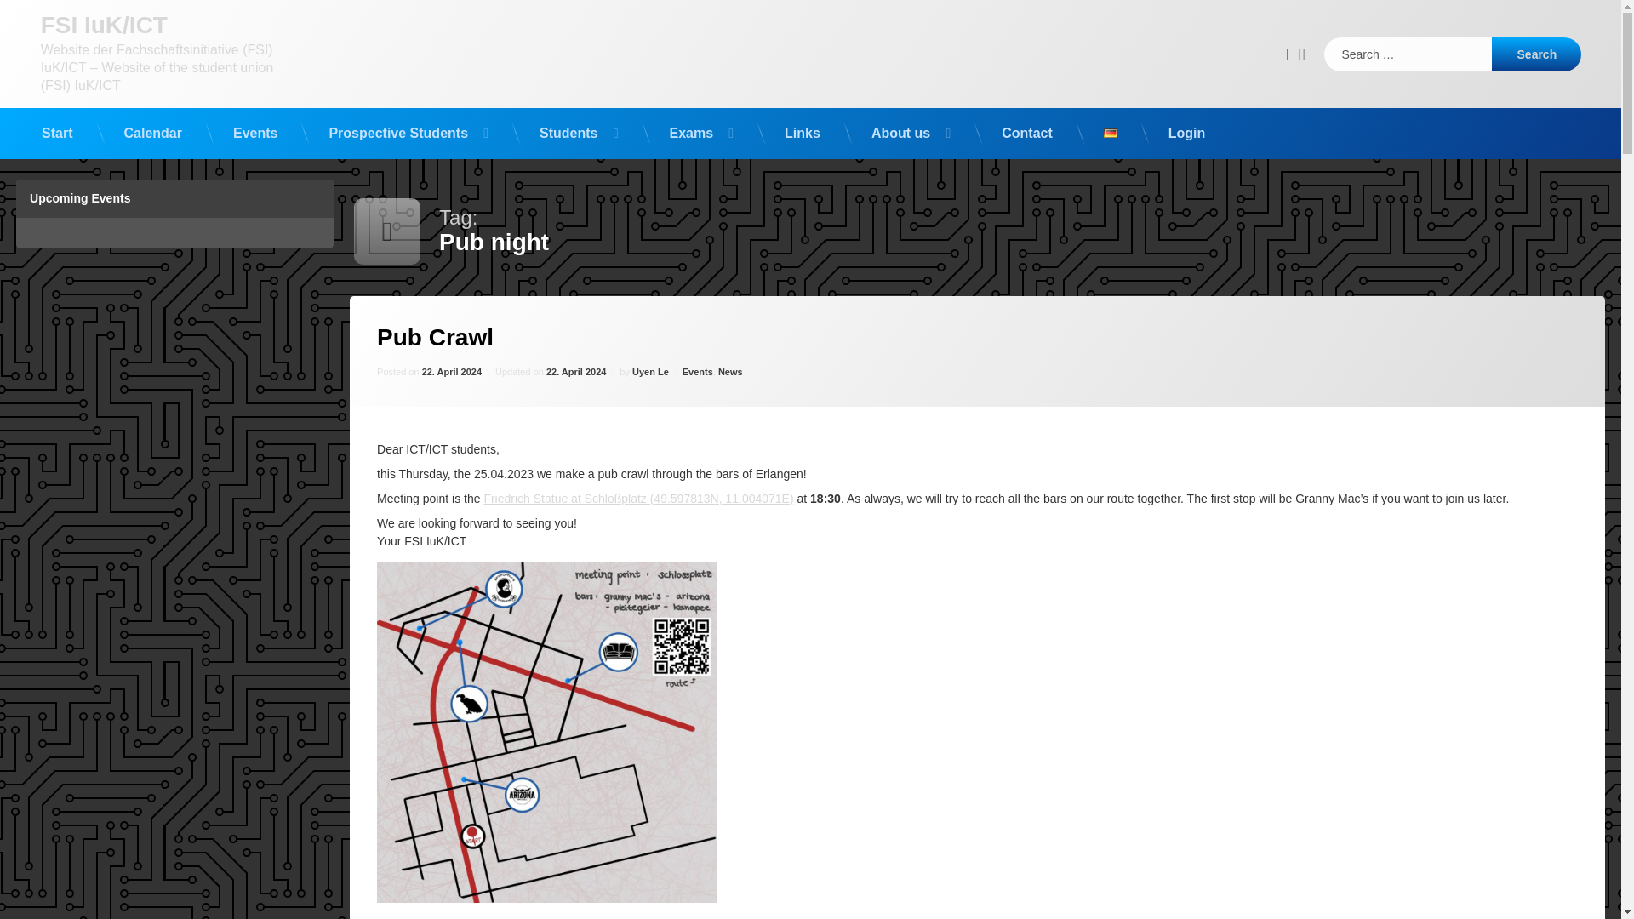  Describe the element at coordinates (1303, 54) in the screenshot. I see `About us` at that location.